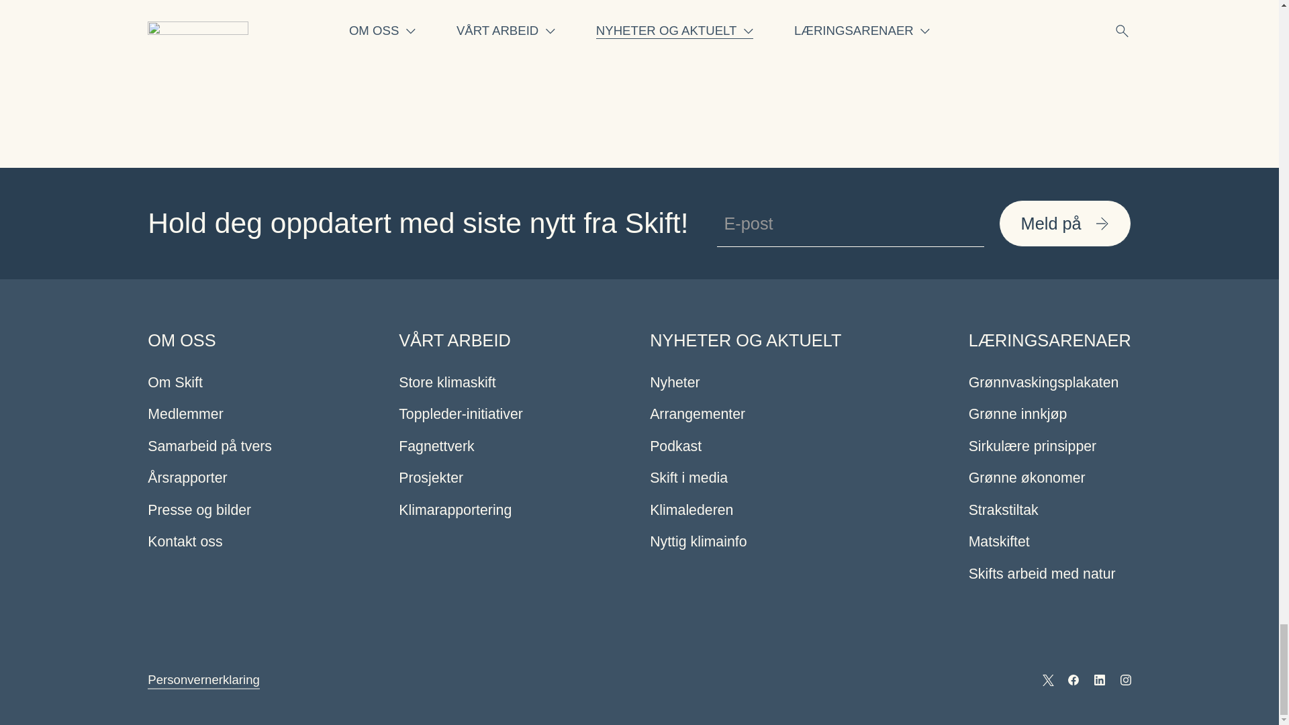  Describe the element at coordinates (461, 415) in the screenshot. I see `Toppleder-initiativer` at that location.